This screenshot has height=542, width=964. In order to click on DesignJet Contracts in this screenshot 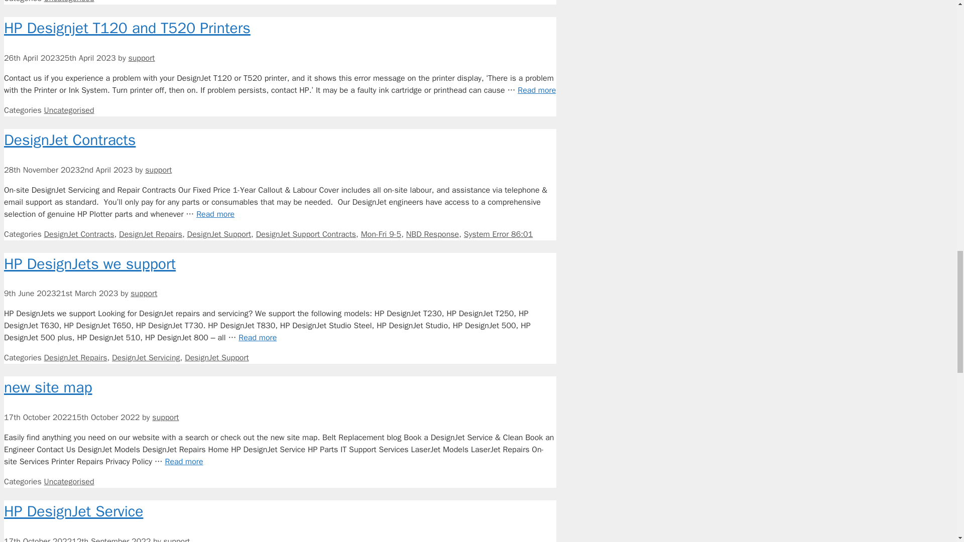, I will do `click(215, 214)`.